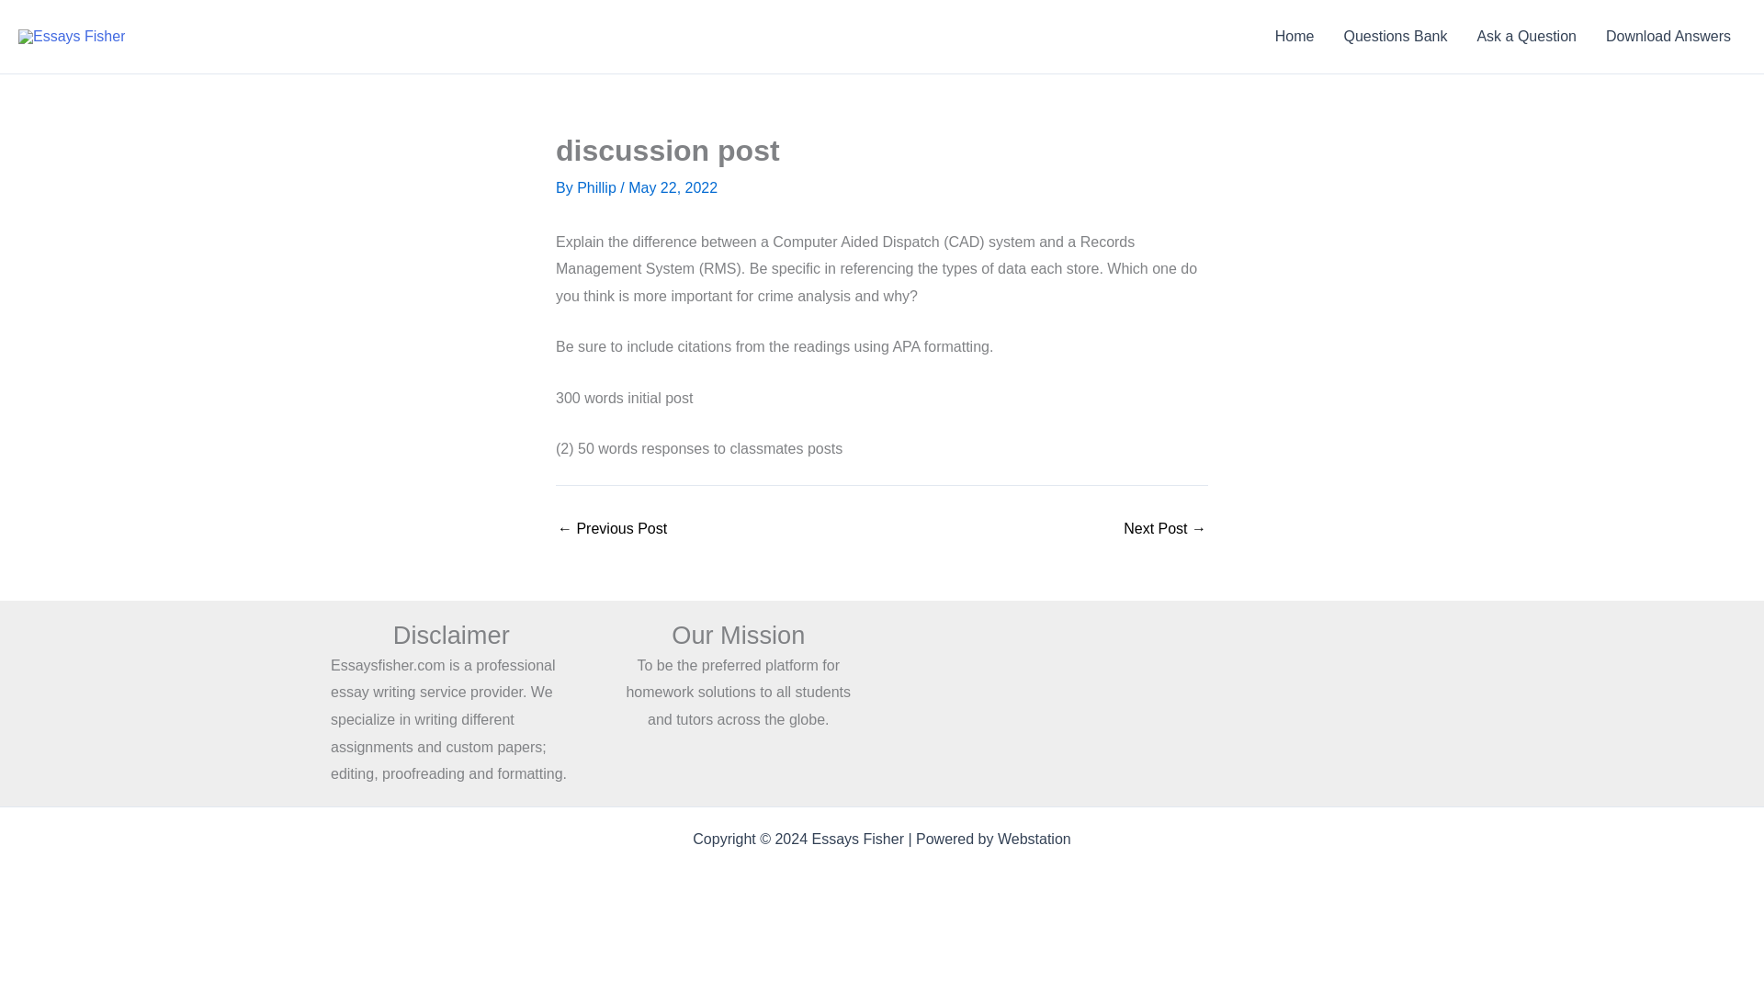 Image resolution: width=1764 pixels, height=992 pixels. I want to click on Phillip, so click(598, 187).